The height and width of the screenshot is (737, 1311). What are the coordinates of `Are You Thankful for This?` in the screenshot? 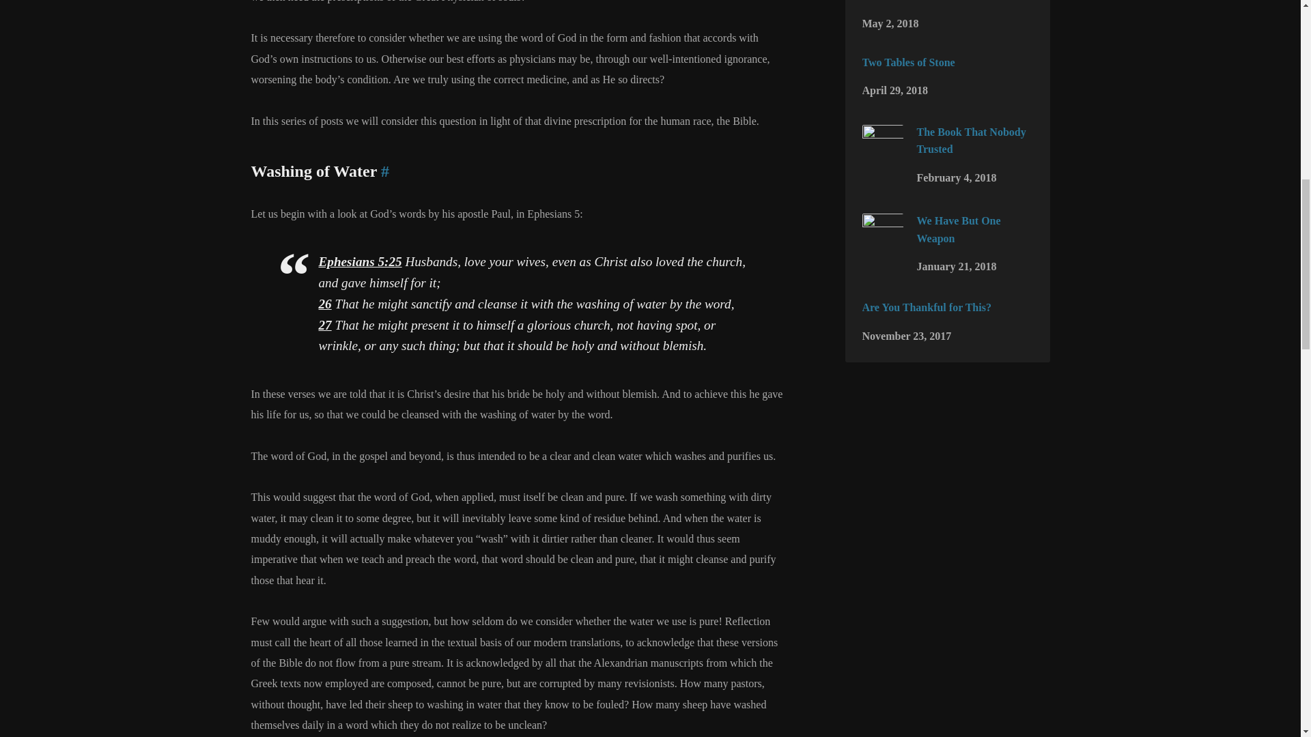 It's located at (926, 307).